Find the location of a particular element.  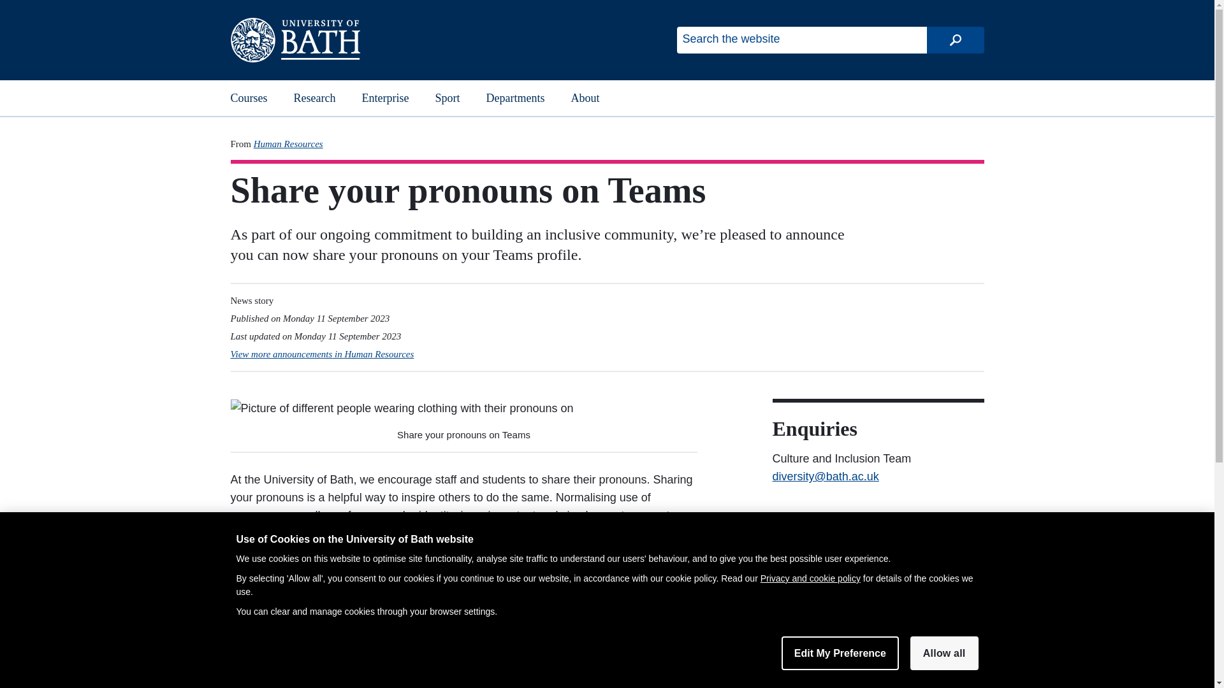

Research is located at coordinates (314, 98).